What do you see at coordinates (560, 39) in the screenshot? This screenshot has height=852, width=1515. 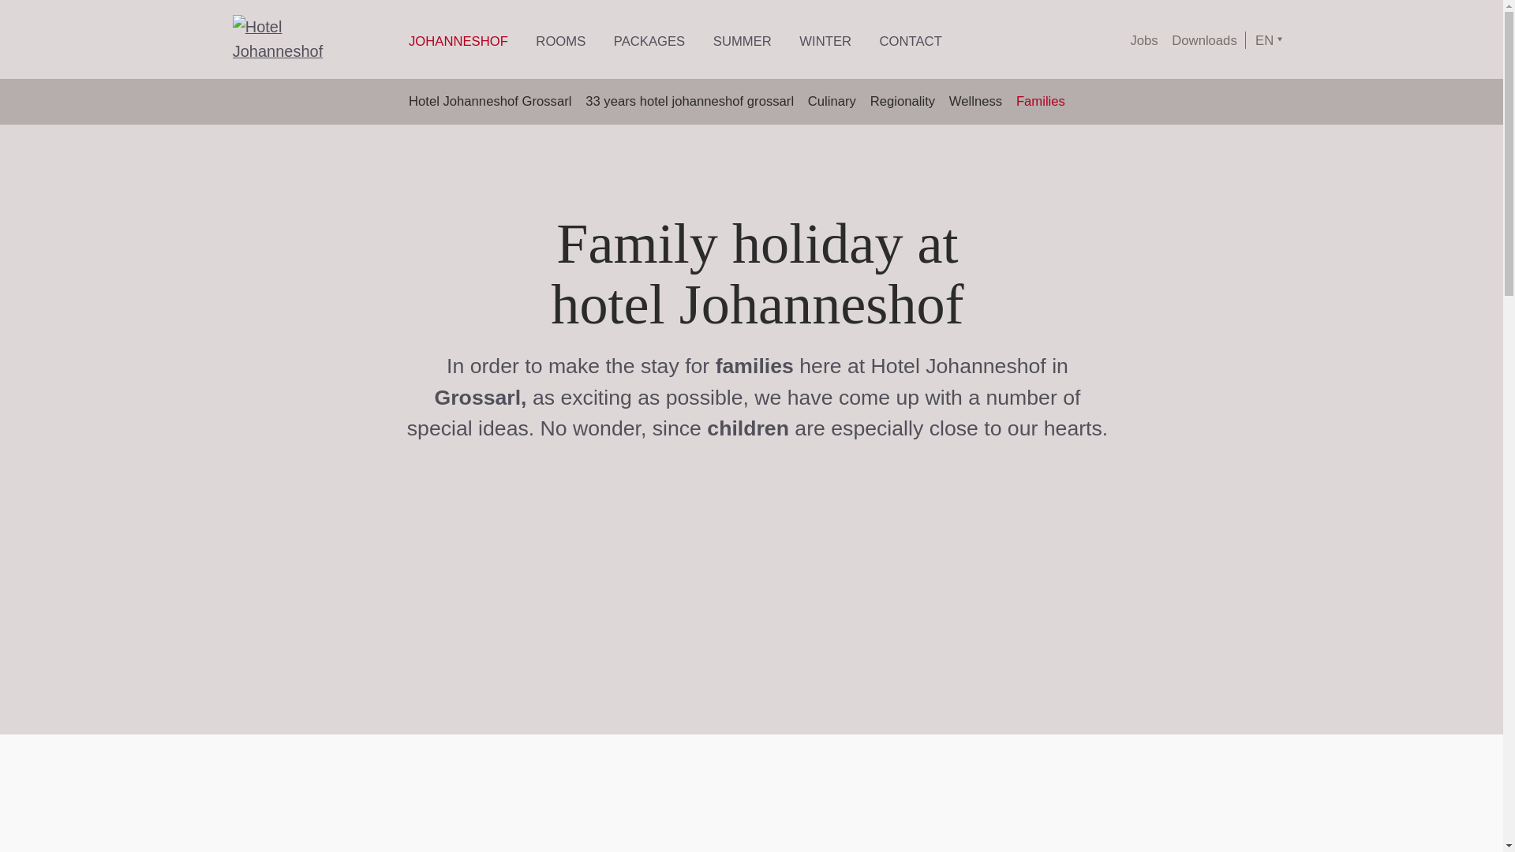 I see `Rooms` at bounding box center [560, 39].